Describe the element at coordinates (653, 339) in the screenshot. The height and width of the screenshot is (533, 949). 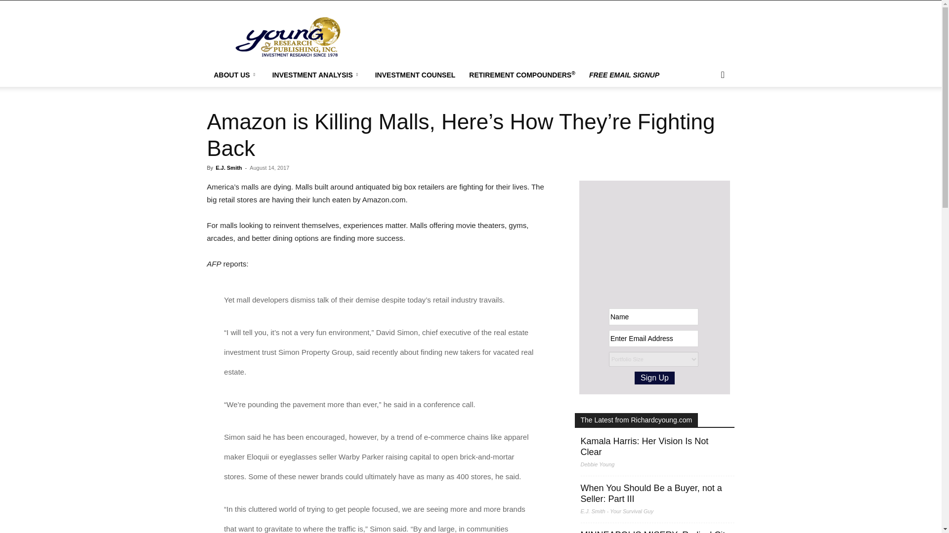
I see `Enter Email Address` at that location.